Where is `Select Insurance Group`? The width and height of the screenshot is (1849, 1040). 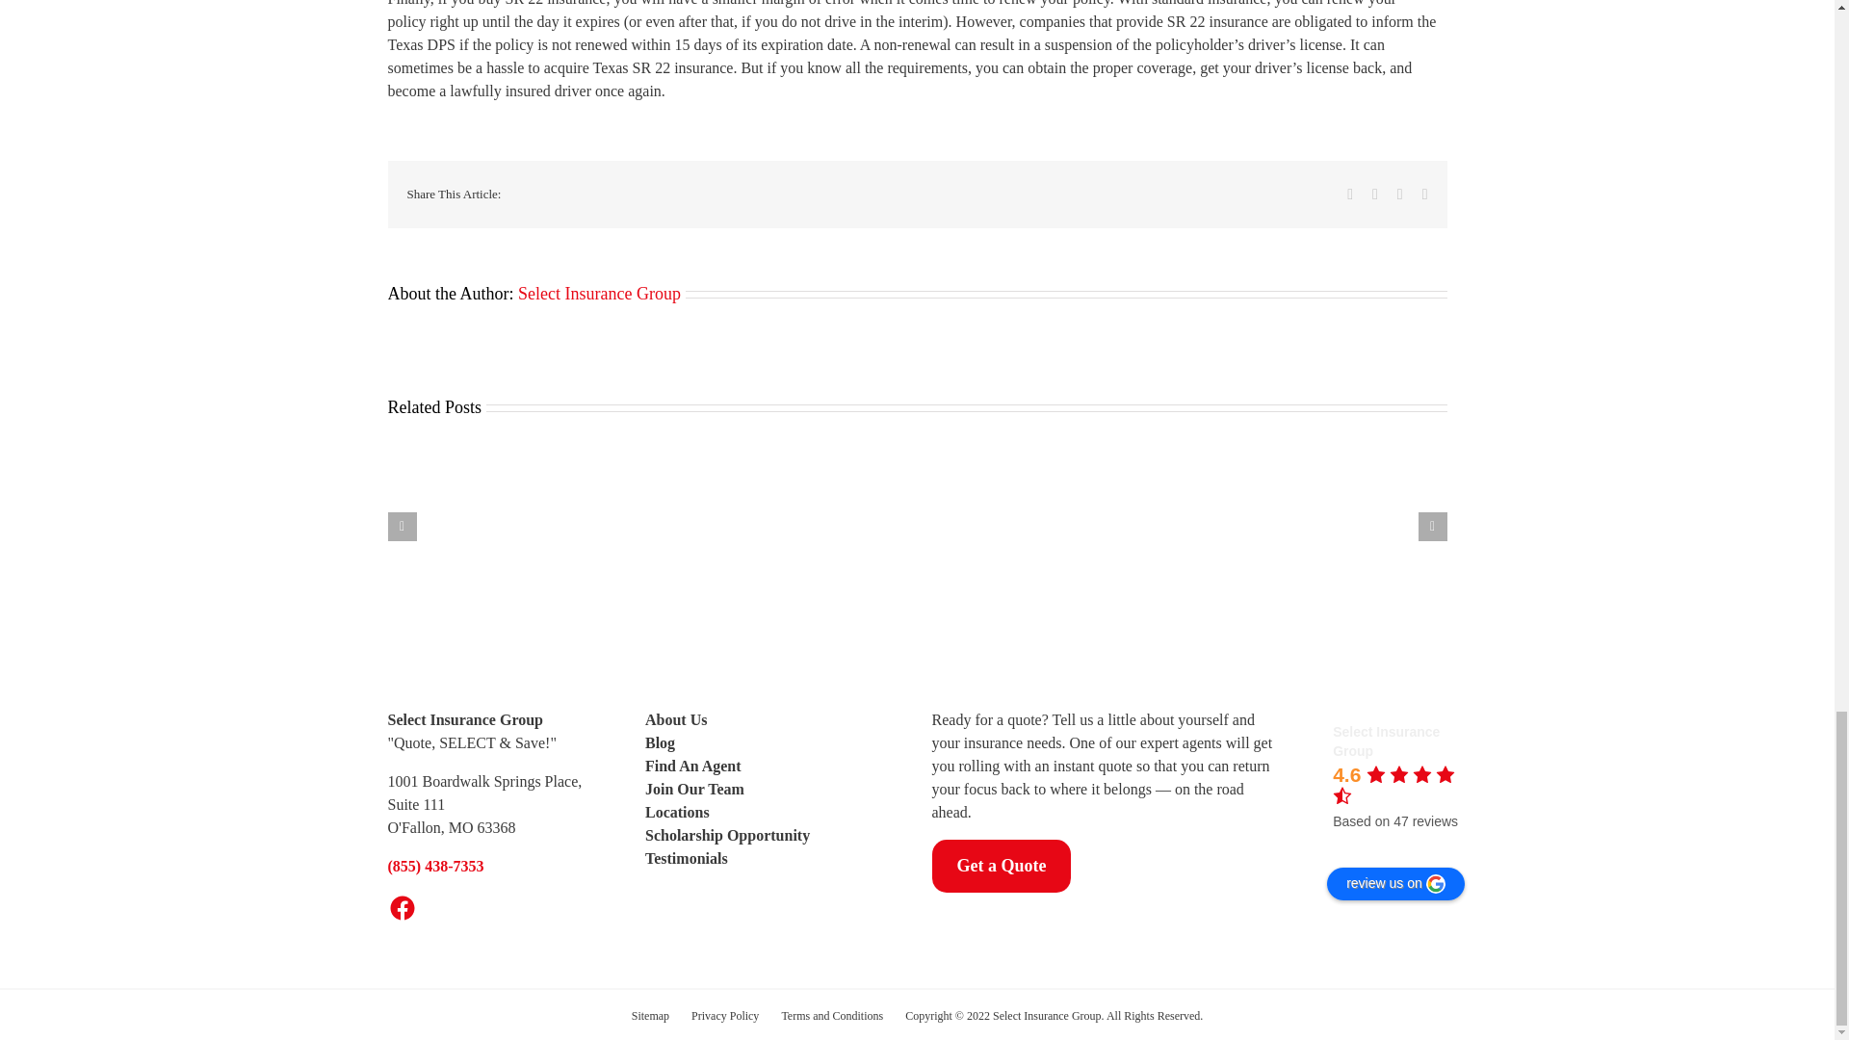
Select Insurance Group is located at coordinates (1299, 745).